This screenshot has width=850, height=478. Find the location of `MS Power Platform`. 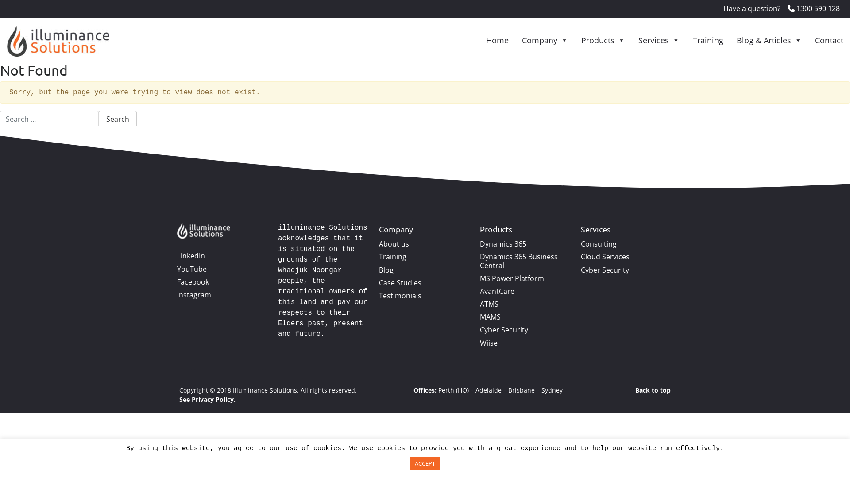

MS Power Platform is located at coordinates (512, 278).